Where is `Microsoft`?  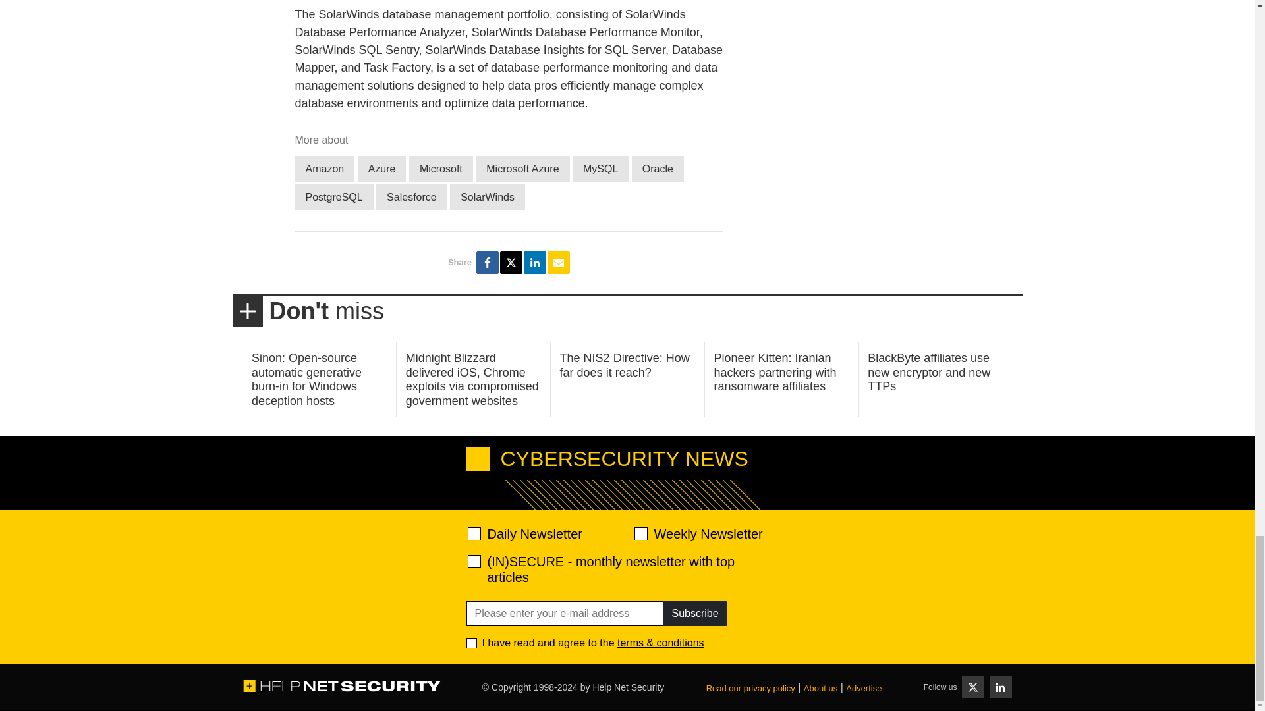 Microsoft is located at coordinates (441, 169).